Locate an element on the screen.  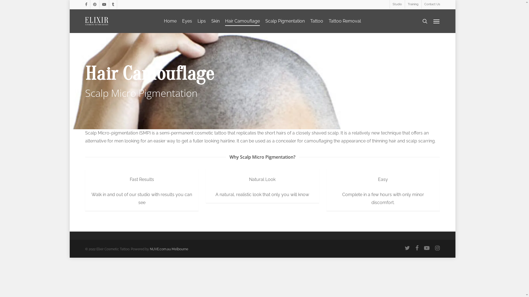
Skin is located at coordinates (215, 21).